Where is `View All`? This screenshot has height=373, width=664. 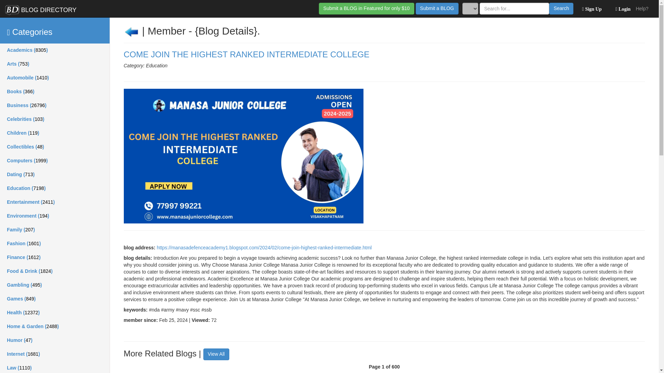 View All is located at coordinates (216, 354).